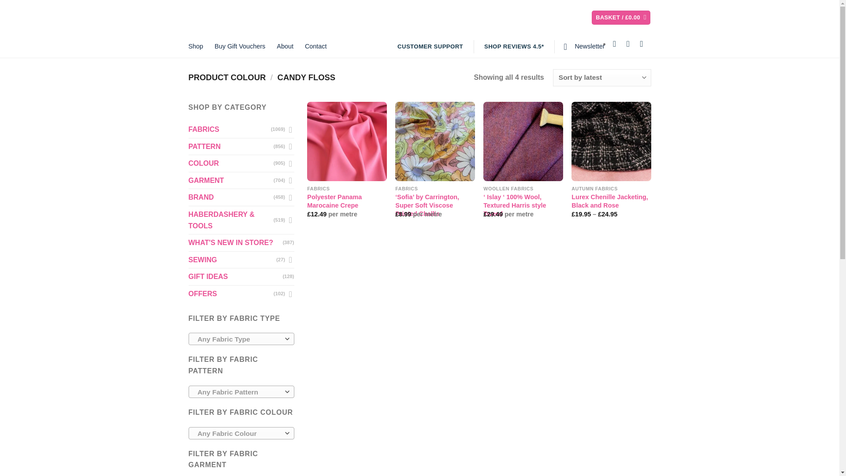  What do you see at coordinates (451, 18) in the screenshot?
I see `Search` at bounding box center [451, 18].